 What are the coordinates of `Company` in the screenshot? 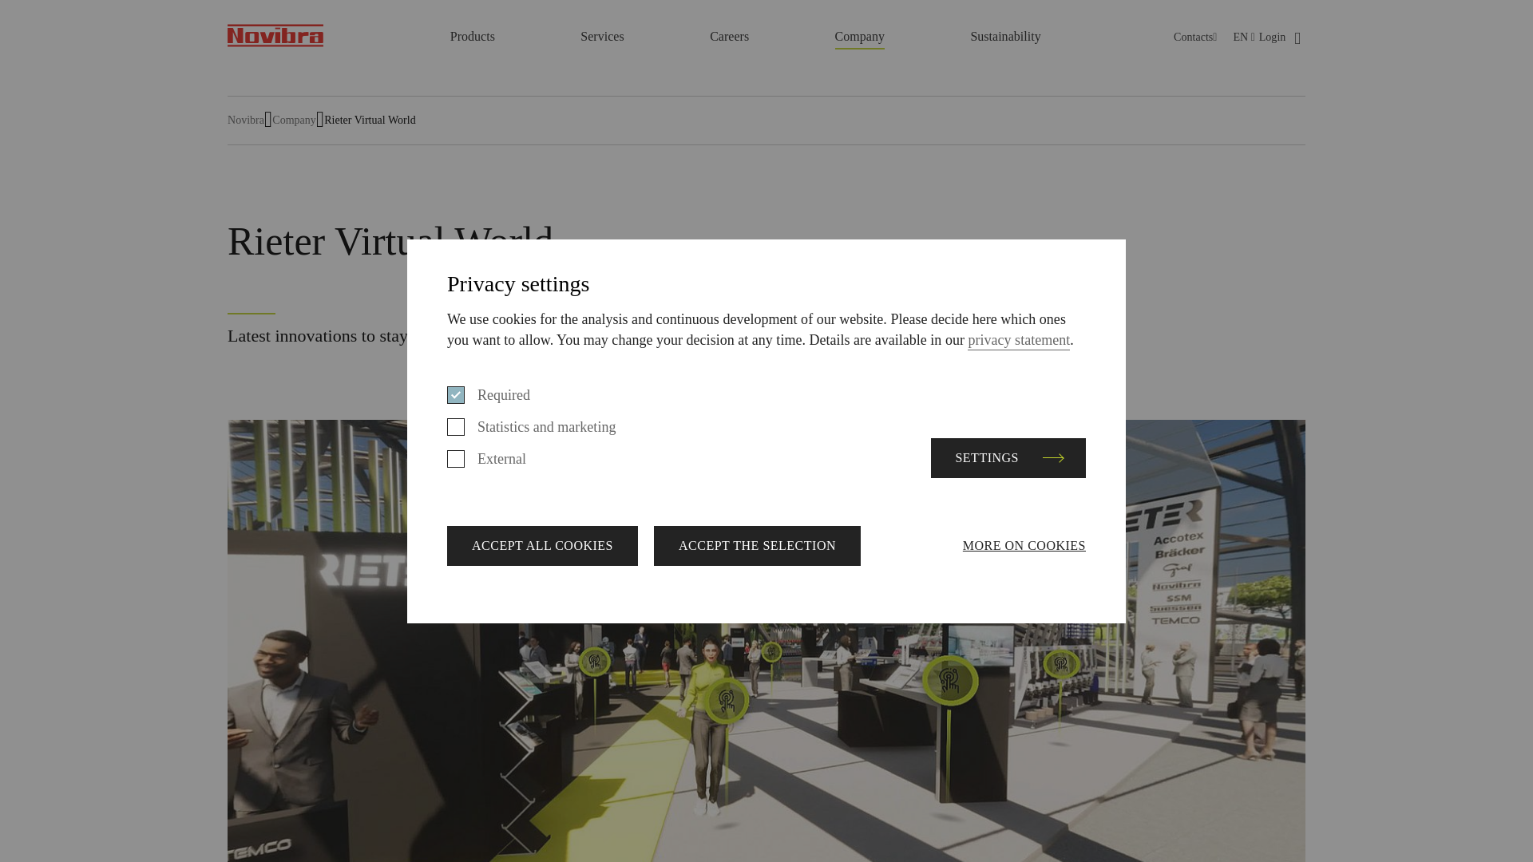 It's located at (859, 38).